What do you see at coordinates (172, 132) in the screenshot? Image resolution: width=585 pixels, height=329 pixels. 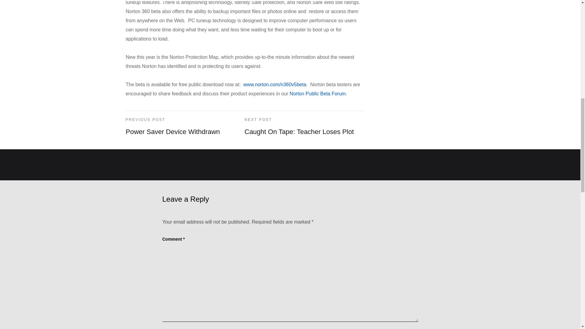 I see `Power Saver Device Withdrawn` at bounding box center [172, 132].